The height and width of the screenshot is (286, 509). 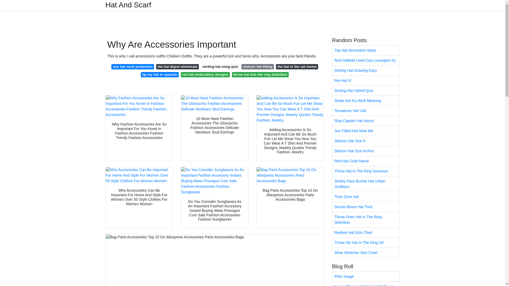 What do you see at coordinates (160, 75) in the screenshot?
I see `tip my hat in spanish` at bounding box center [160, 75].